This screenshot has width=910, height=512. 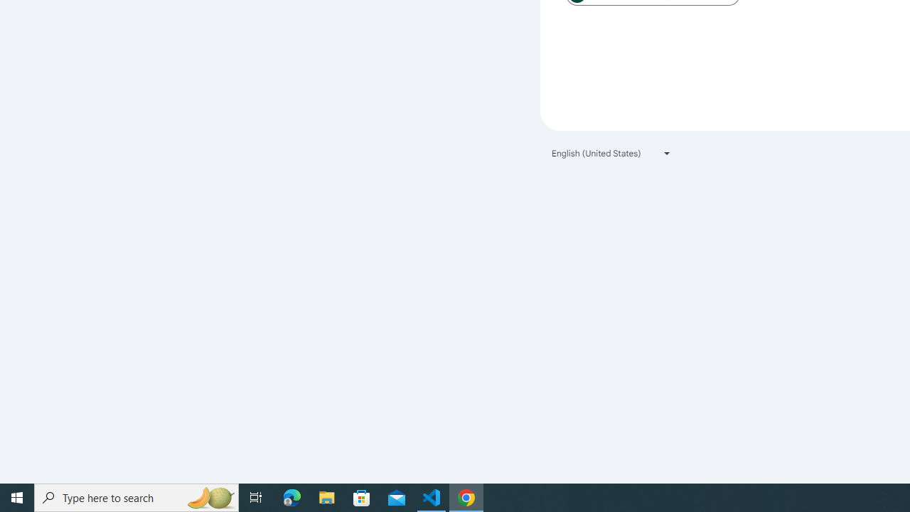 What do you see at coordinates (611, 152) in the screenshot?
I see `English (United States)` at bounding box center [611, 152].